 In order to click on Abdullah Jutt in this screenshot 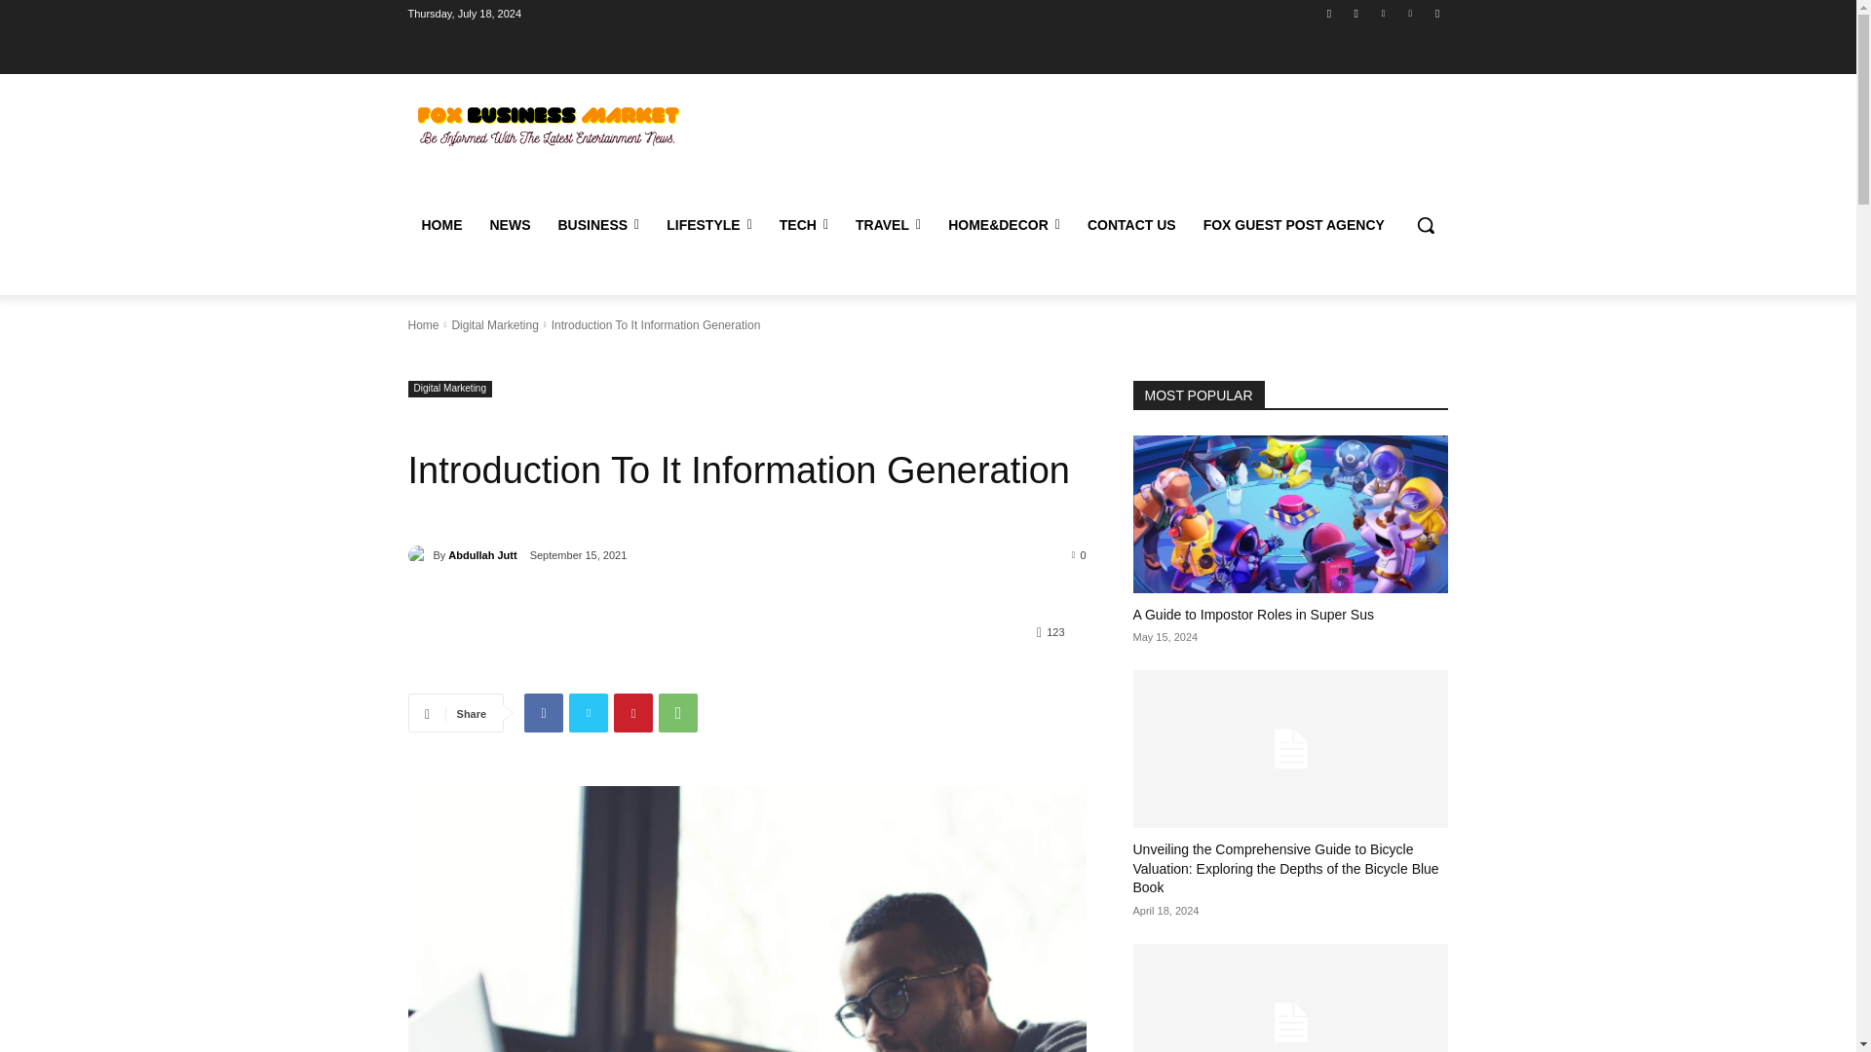, I will do `click(419, 555)`.